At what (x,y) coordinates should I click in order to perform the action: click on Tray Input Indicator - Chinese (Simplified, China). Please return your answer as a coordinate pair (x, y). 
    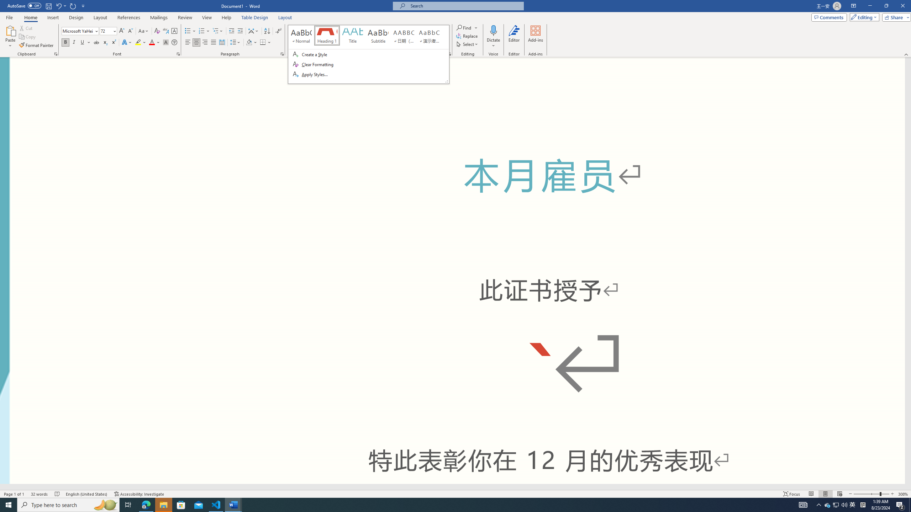
    Looking at the image, I should click on (863, 505).